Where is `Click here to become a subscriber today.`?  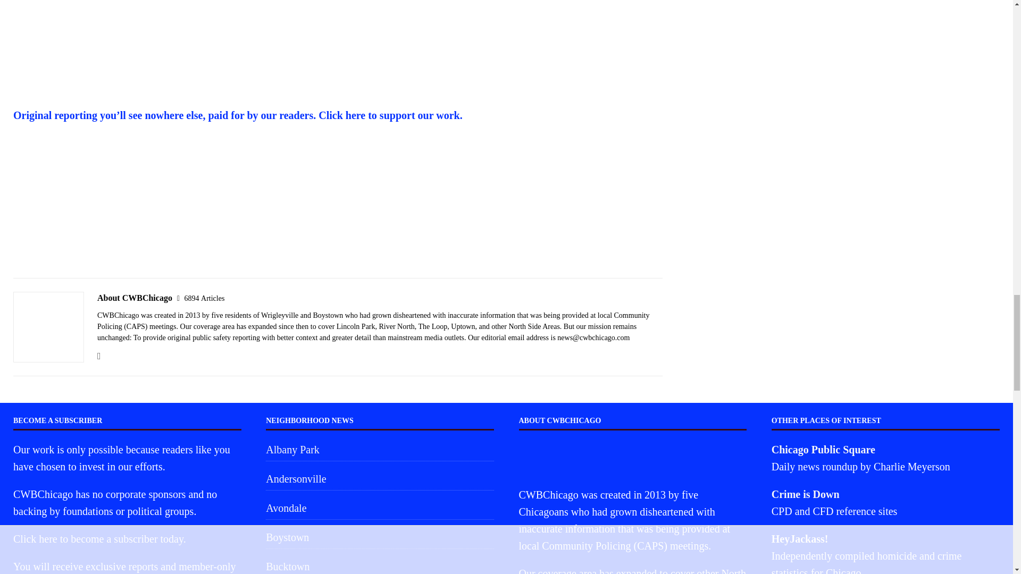
Click here to become a subscriber today. is located at coordinates (99, 539).